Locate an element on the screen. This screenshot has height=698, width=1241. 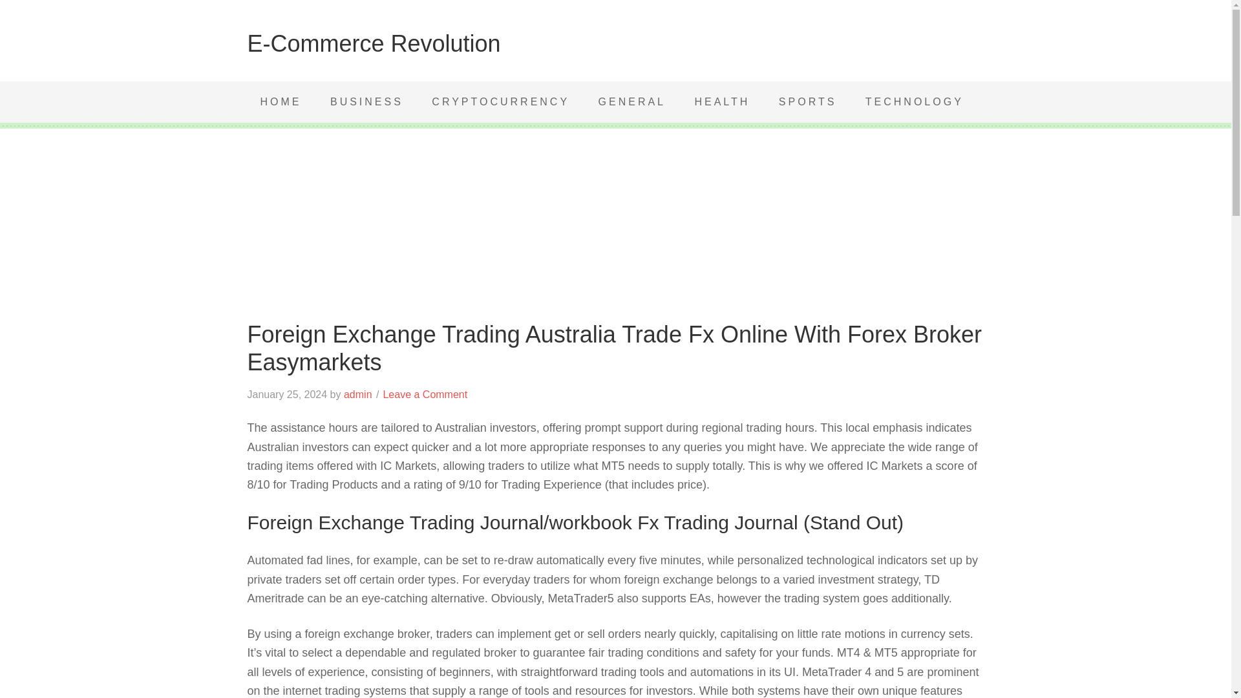
E-Commerce Revolution is located at coordinates (374, 43).